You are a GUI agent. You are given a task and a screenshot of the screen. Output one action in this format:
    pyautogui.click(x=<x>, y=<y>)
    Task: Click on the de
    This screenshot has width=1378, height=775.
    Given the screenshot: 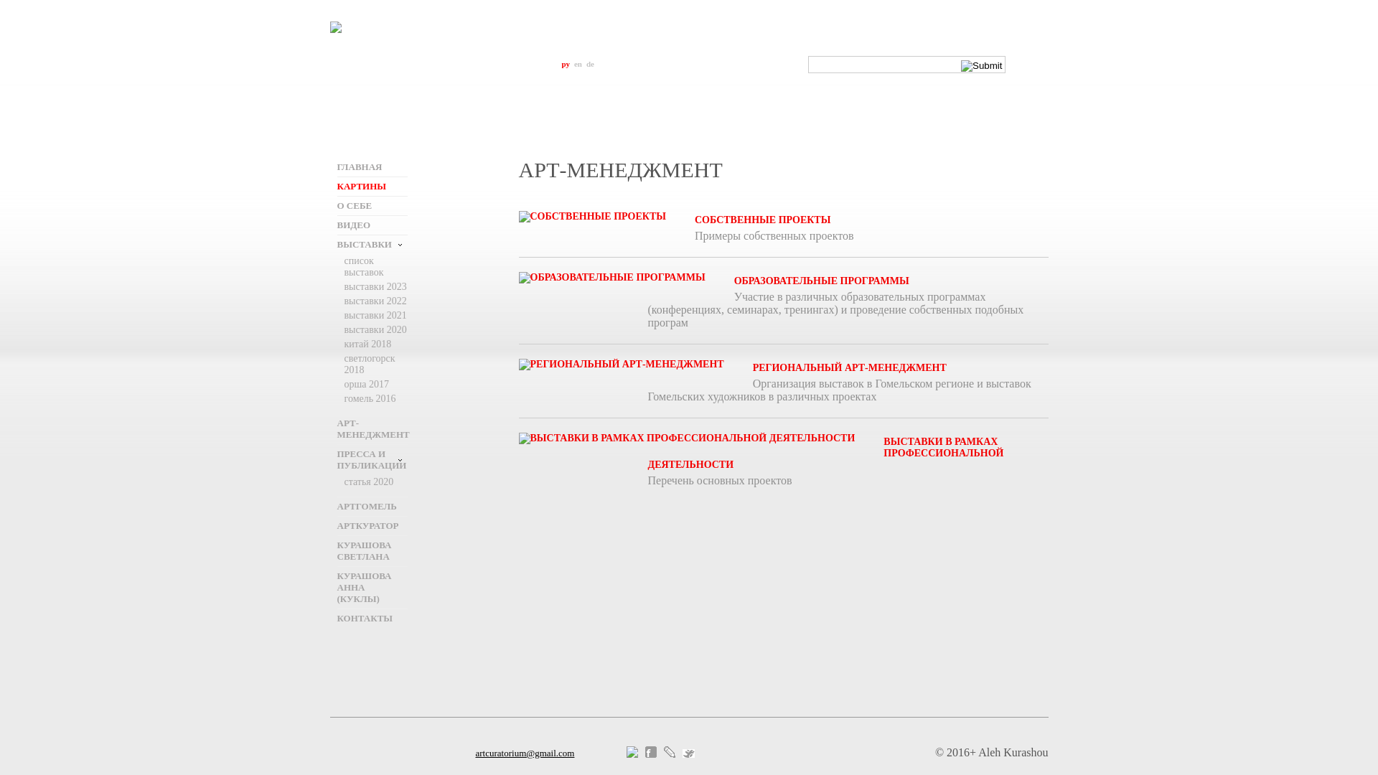 What is the action you would take?
    pyautogui.click(x=590, y=64)
    